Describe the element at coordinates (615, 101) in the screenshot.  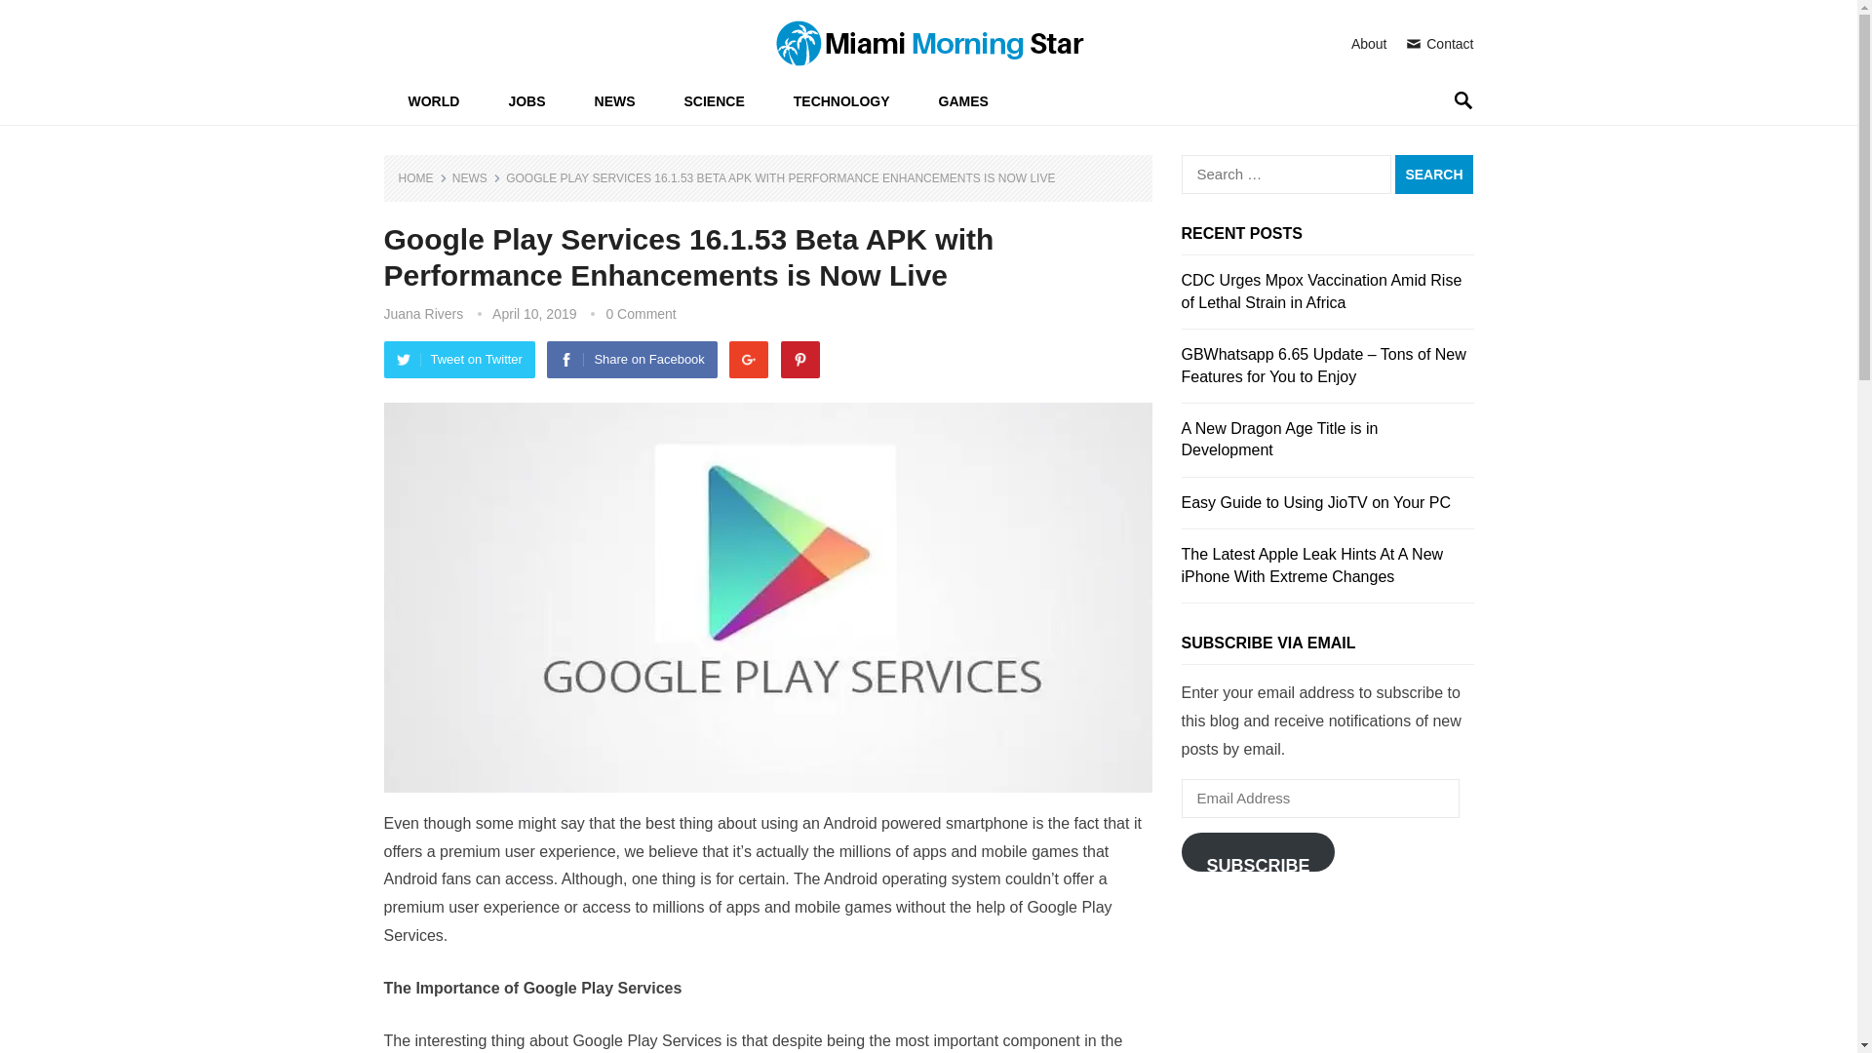
I see `NEWS` at that location.